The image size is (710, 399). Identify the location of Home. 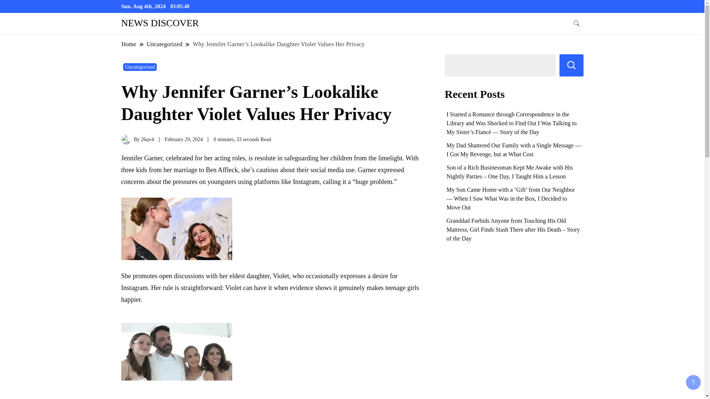
(129, 44).